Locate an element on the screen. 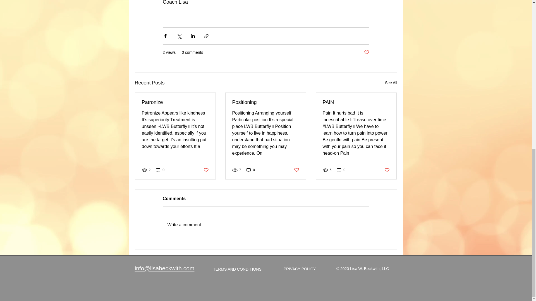 This screenshot has width=536, height=301. Post not marked as liked is located at coordinates (205, 170).